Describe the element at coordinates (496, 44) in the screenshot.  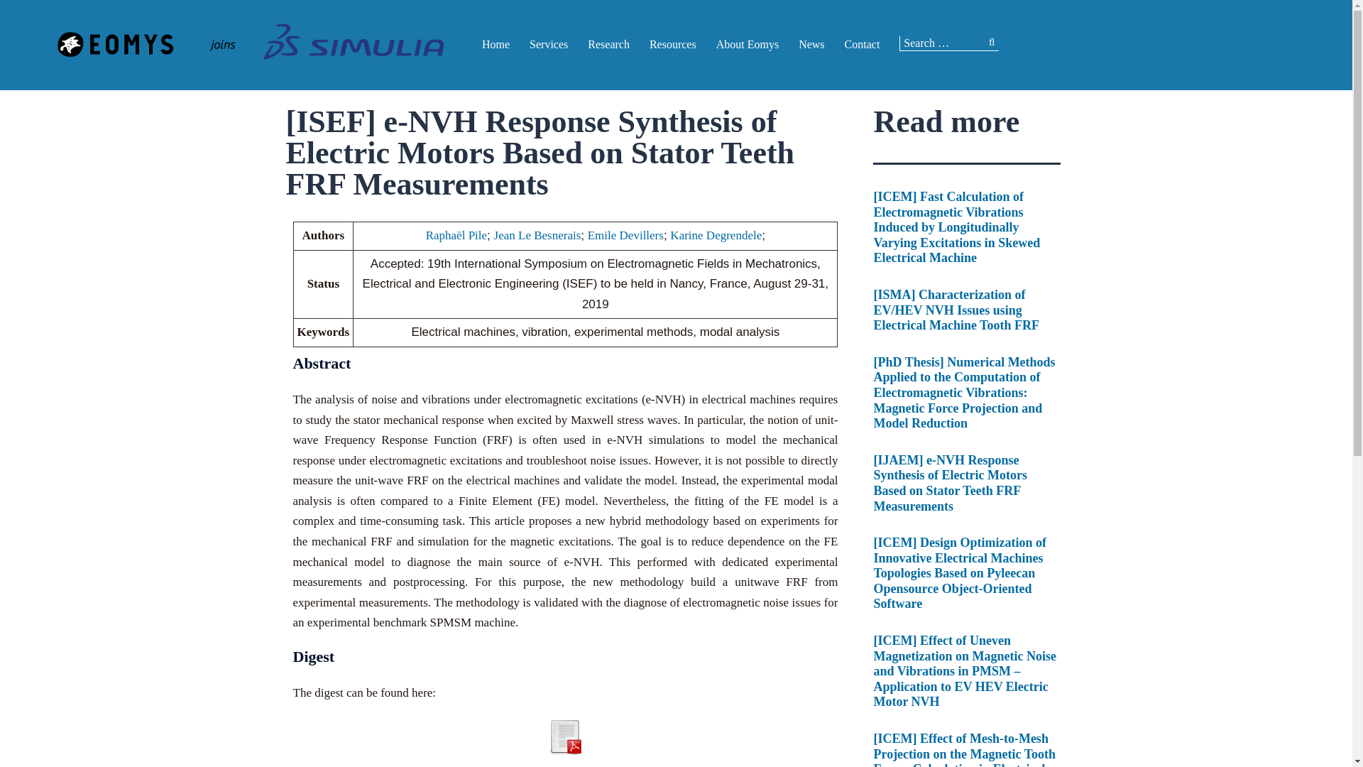
I see `Home` at that location.